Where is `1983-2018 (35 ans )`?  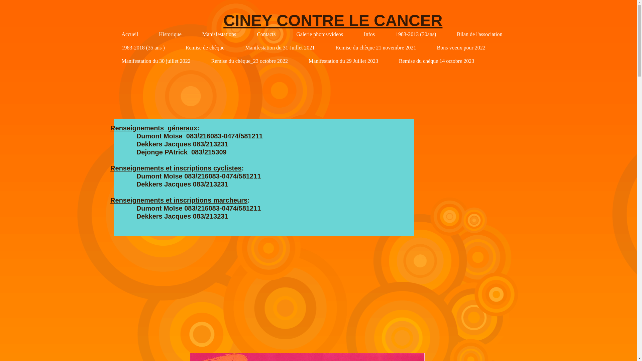
1983-2018 (35 ans ) is located at coordinates (143, 47).